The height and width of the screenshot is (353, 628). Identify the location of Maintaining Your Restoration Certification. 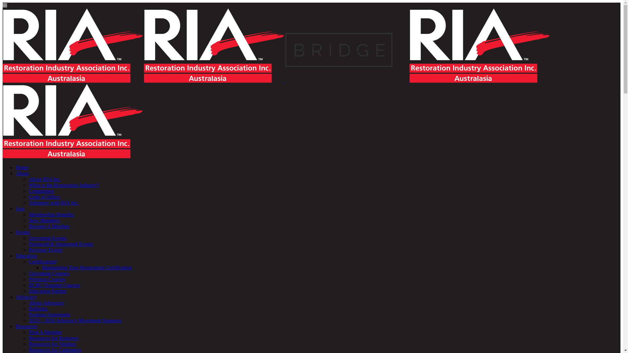
(87, 267).